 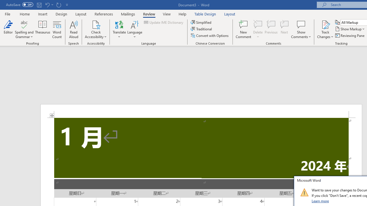 What do you see at coordinates (301, 29) in the screenshot?
I see `Show Comments` at bounding box center [301, 29].